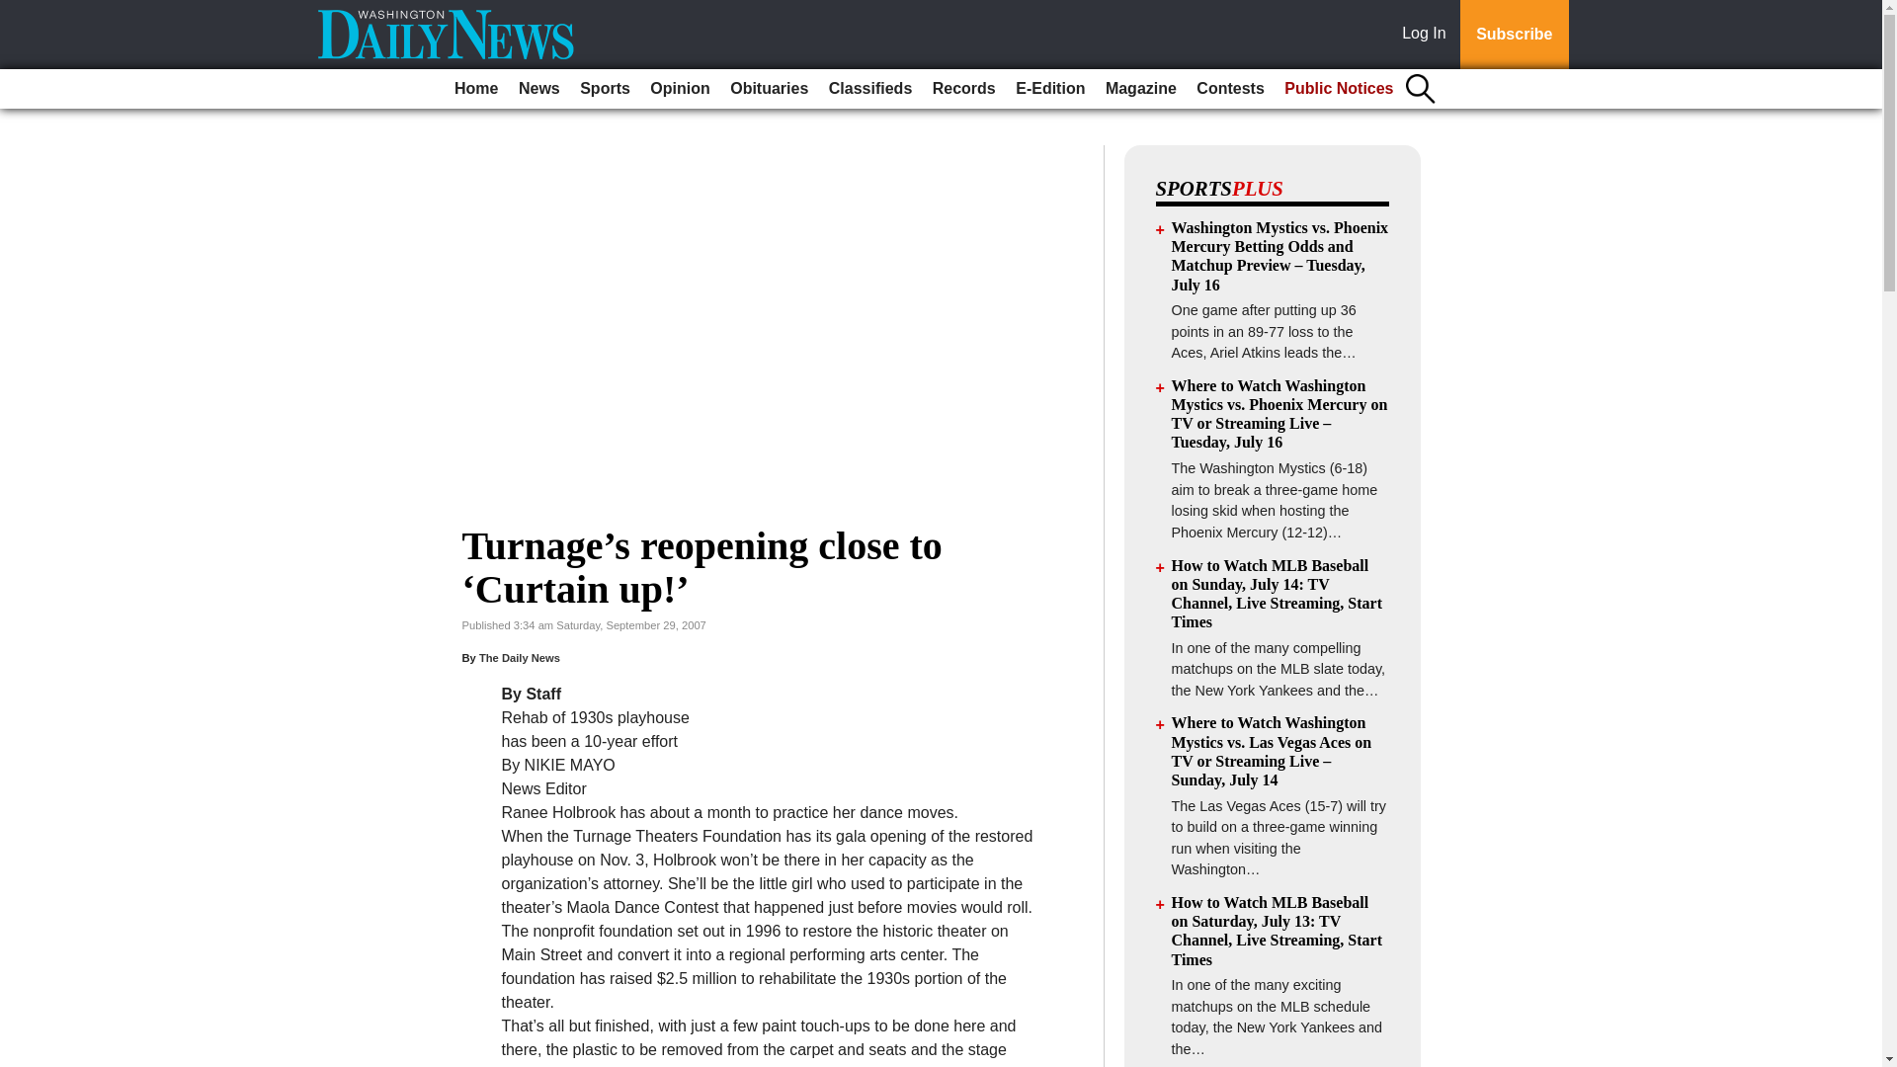  What do you see at coordinates (769, 89) in the screenshot?
I see `Obituaries` at bounding box center [769, 89].